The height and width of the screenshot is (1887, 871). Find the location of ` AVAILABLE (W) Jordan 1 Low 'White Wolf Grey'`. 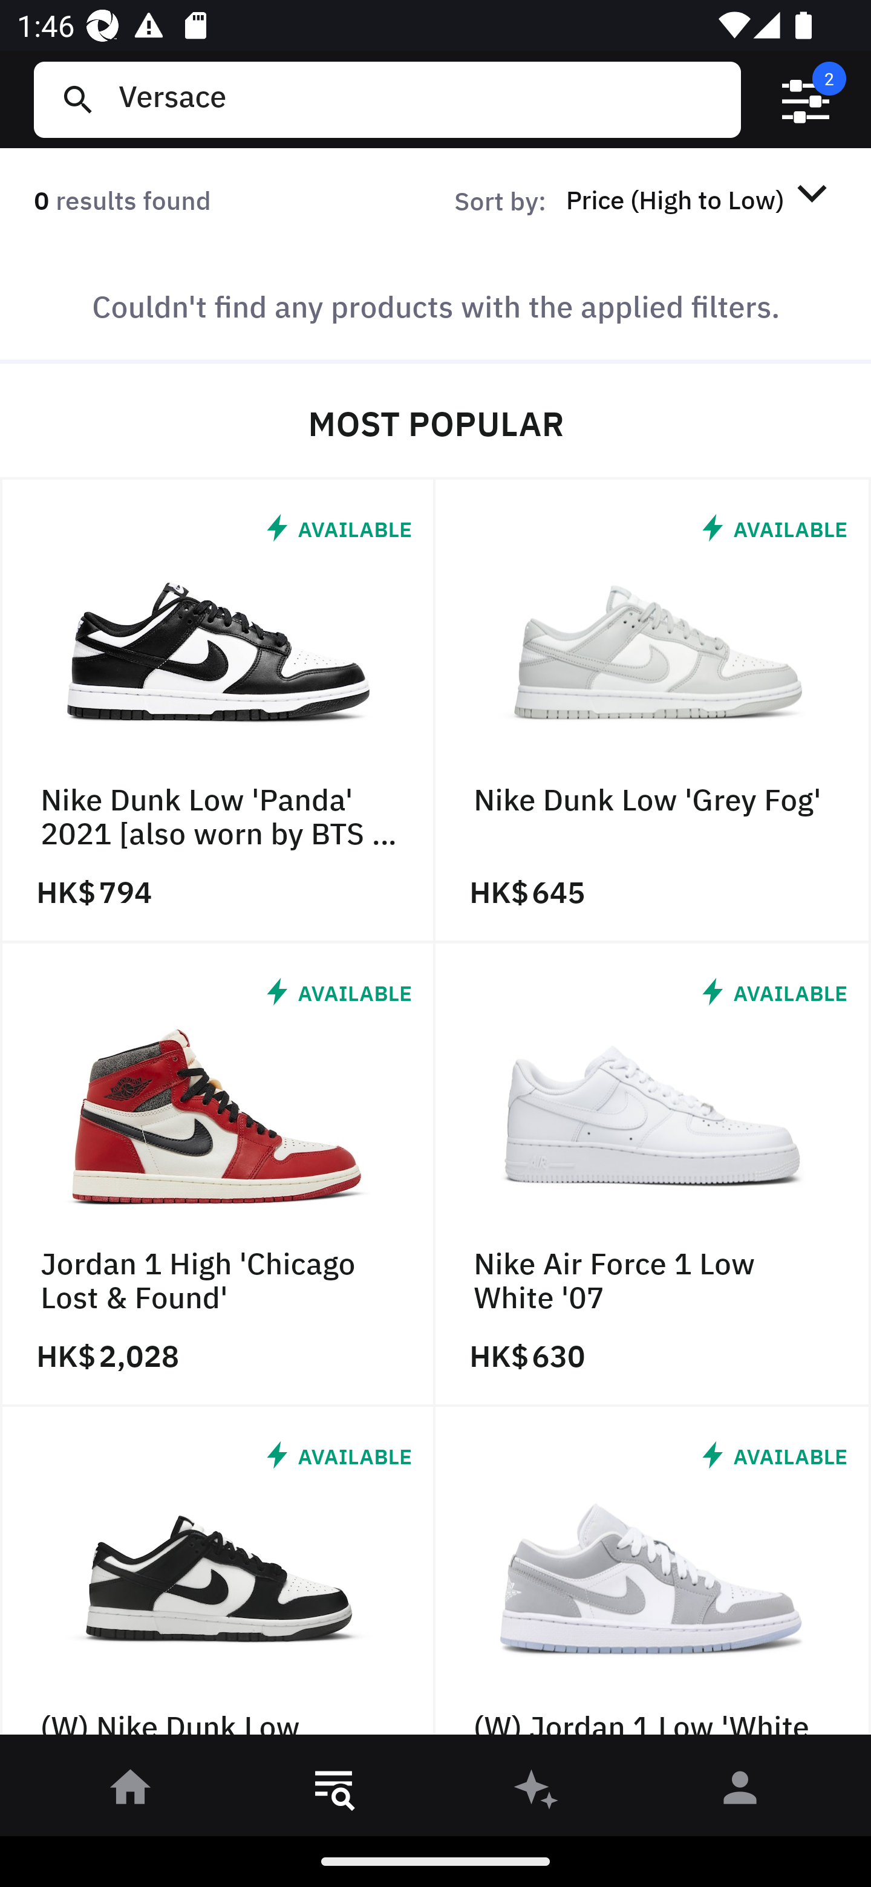

 AVAILABLE (W) Jordan 1 Low 'White Wolf Grey' is located at coordinates (653, 1576).